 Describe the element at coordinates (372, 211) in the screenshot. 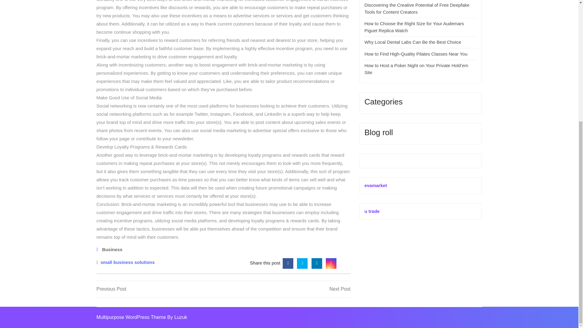

I see `u trade` at that location.